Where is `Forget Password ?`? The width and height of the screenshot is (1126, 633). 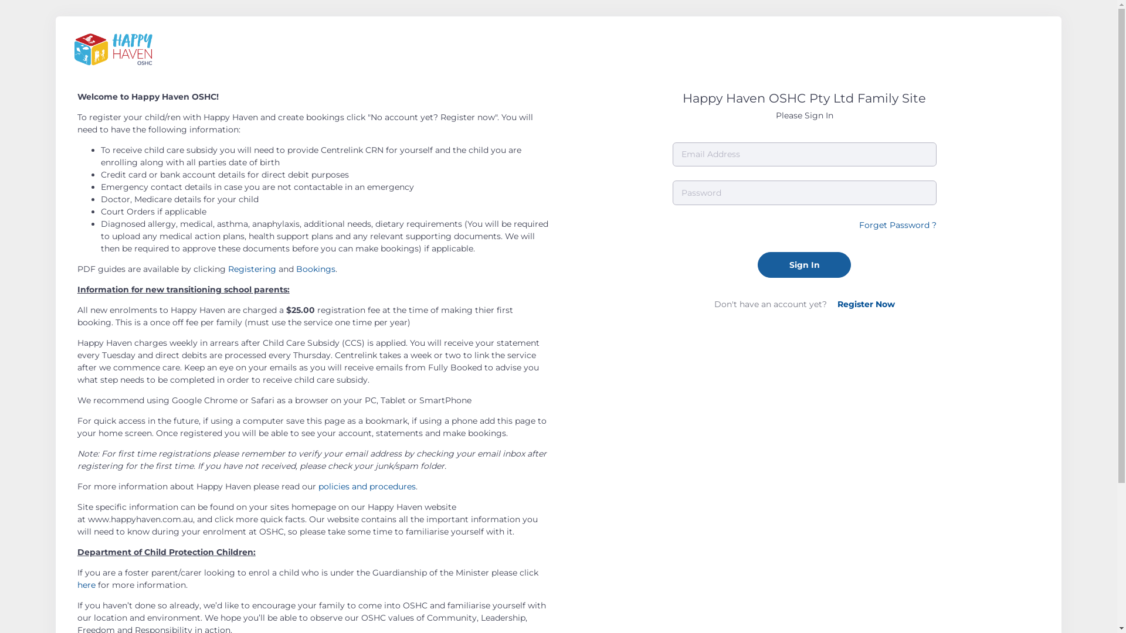 Forget Password ? is located at coordinates (898, 225).